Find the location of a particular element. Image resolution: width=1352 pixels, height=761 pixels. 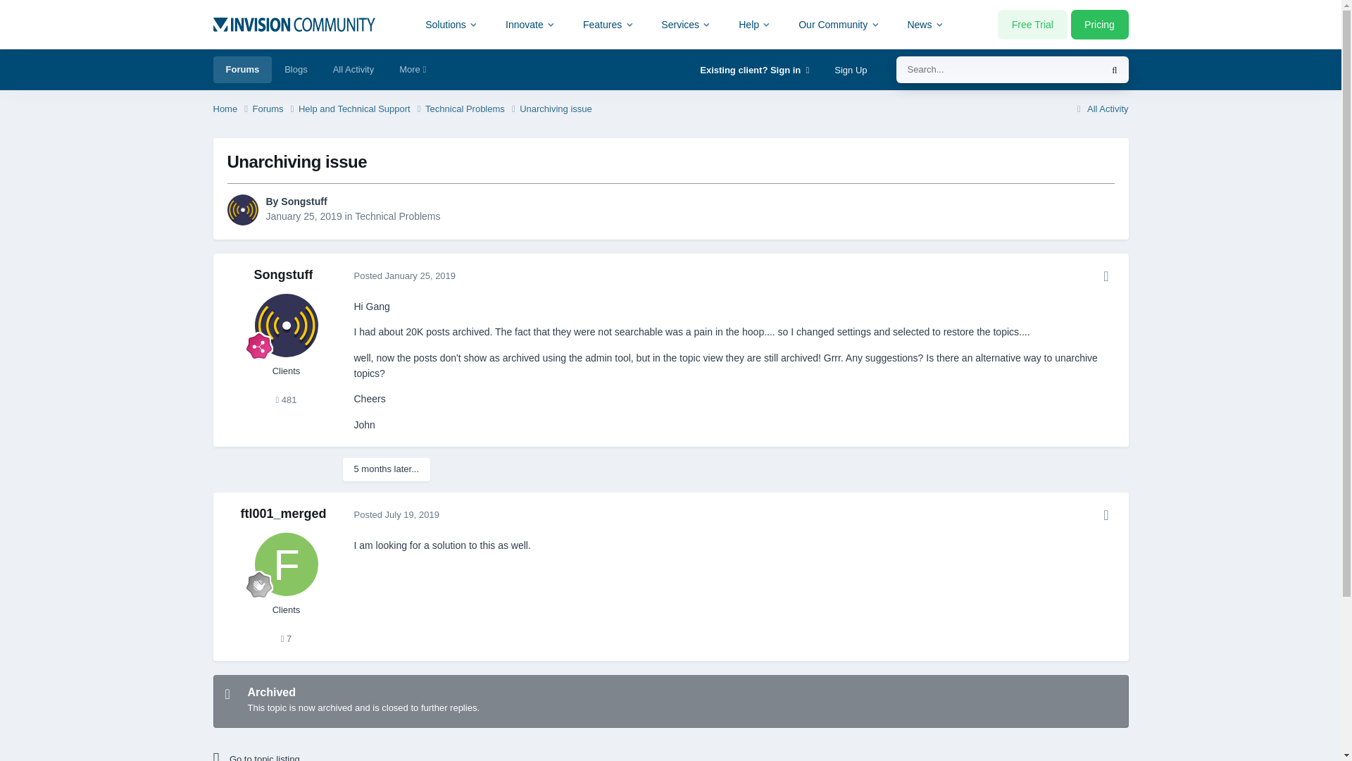

Innovate is located at coordinates (530, 24).